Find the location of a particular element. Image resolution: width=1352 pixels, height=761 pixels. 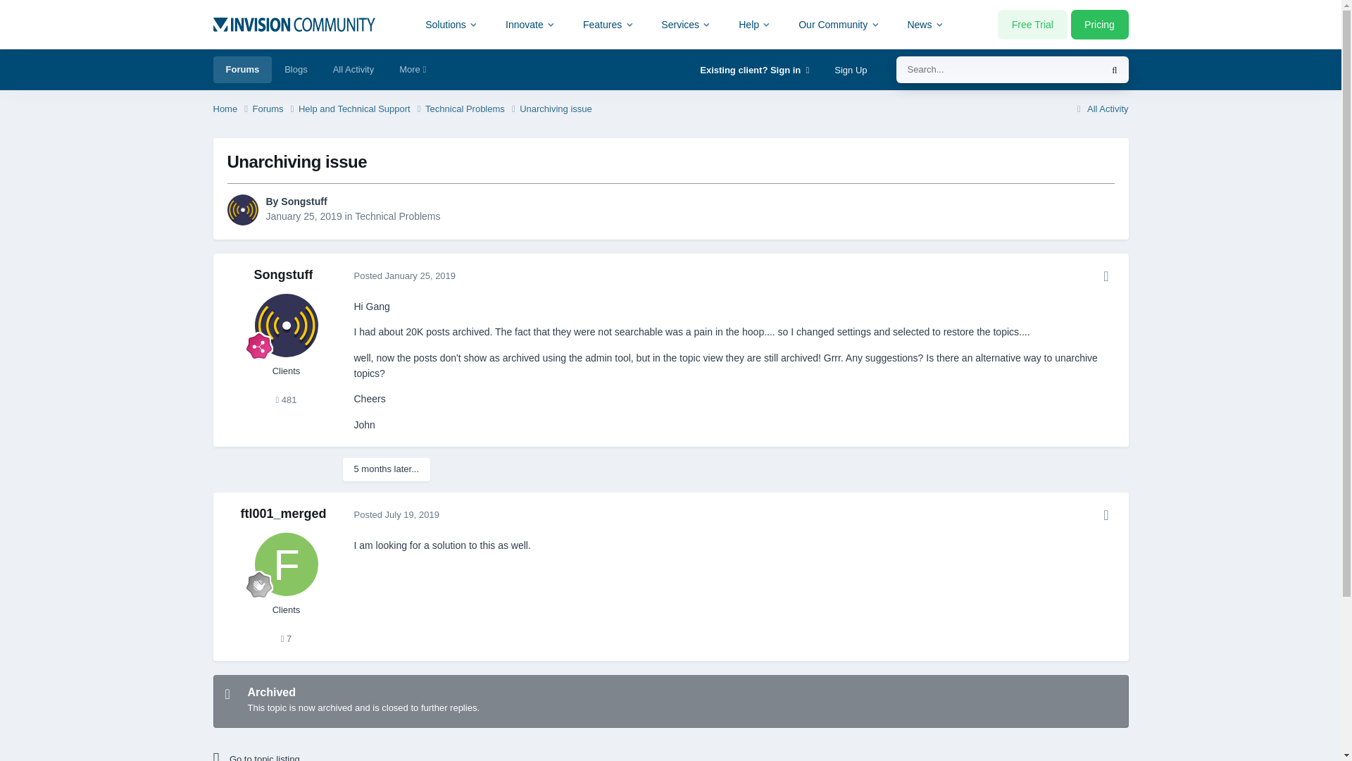

Innovate is located at coordinates (530, 24).